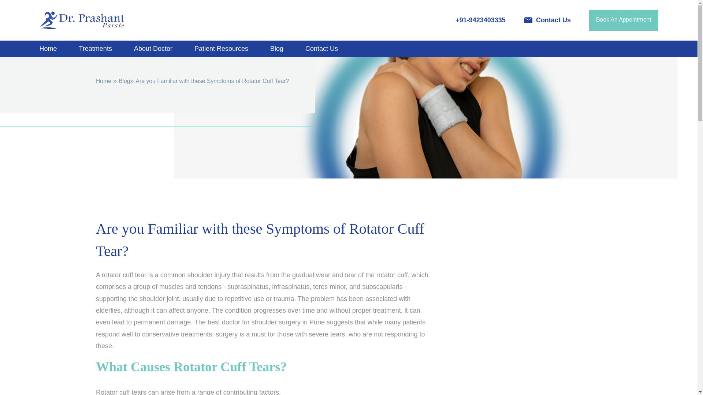 The height and width of the screenshot is (395, 703). I want to click on Treatments, so click(96, 49).